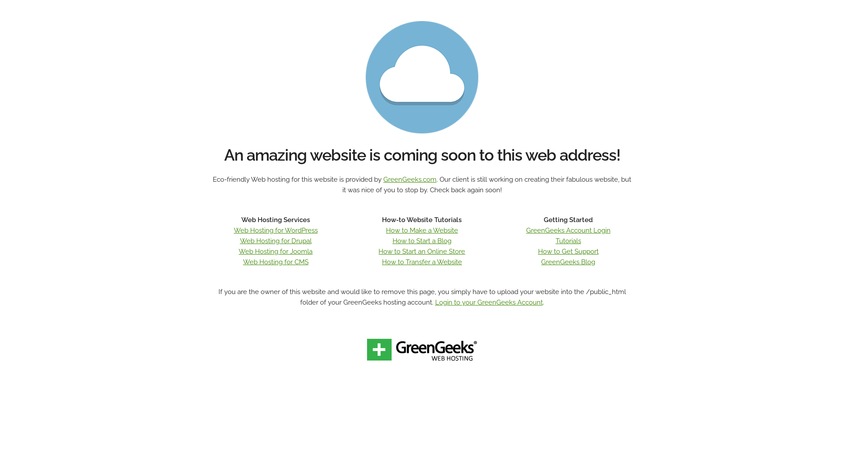 This screenshot has height=474, width=844. I want to click on How to Transfer a Website, so click(422, 262).